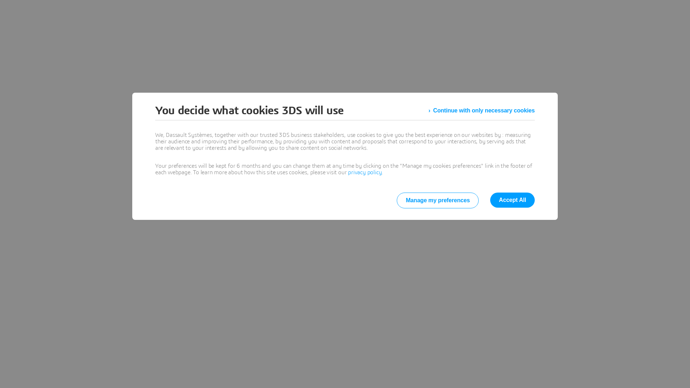  Describe the element at coordinates (438, 200) in the screenshot. I see `Manage my preferences` at that location.